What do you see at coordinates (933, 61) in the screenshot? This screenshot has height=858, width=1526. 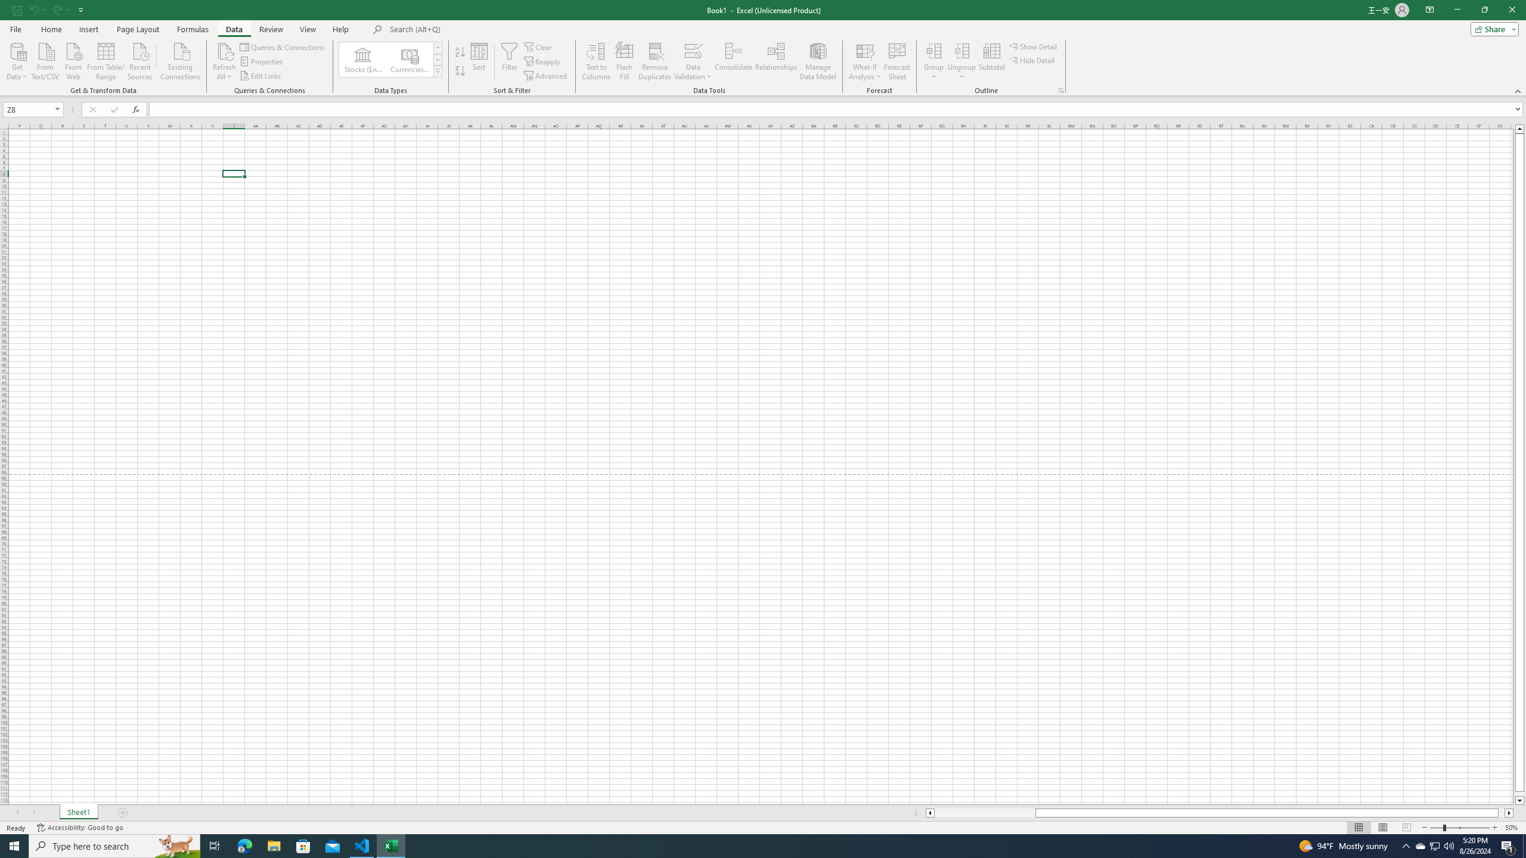 I see `Group...` at bounding box center [933, 61].